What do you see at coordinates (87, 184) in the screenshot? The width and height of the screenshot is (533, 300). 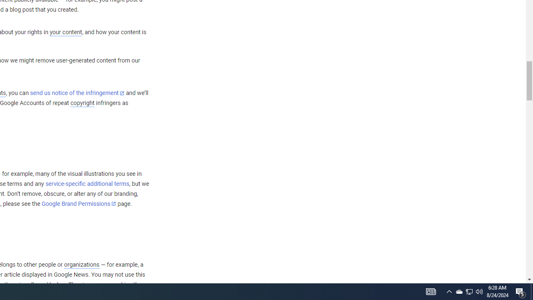 I see `service-specific additional terms` at bounding box center [87, 184].